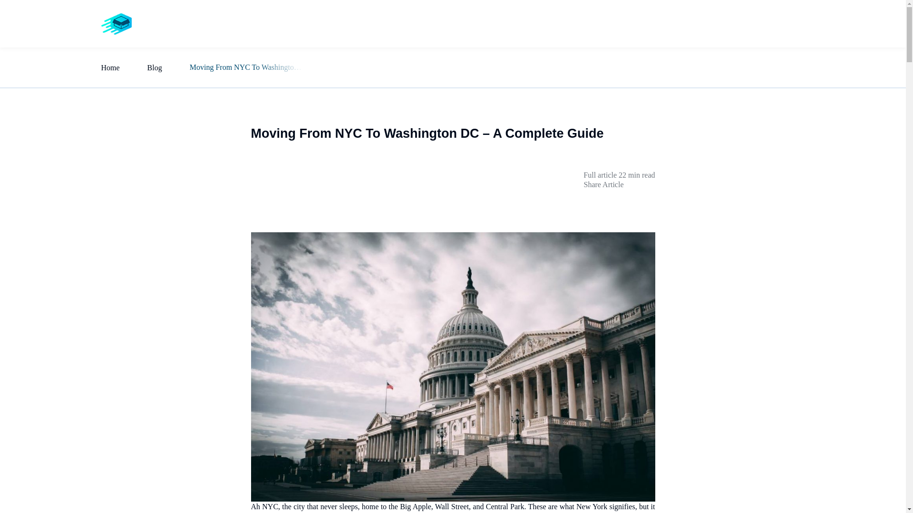  I want to click on Blog, so click(155, 67).